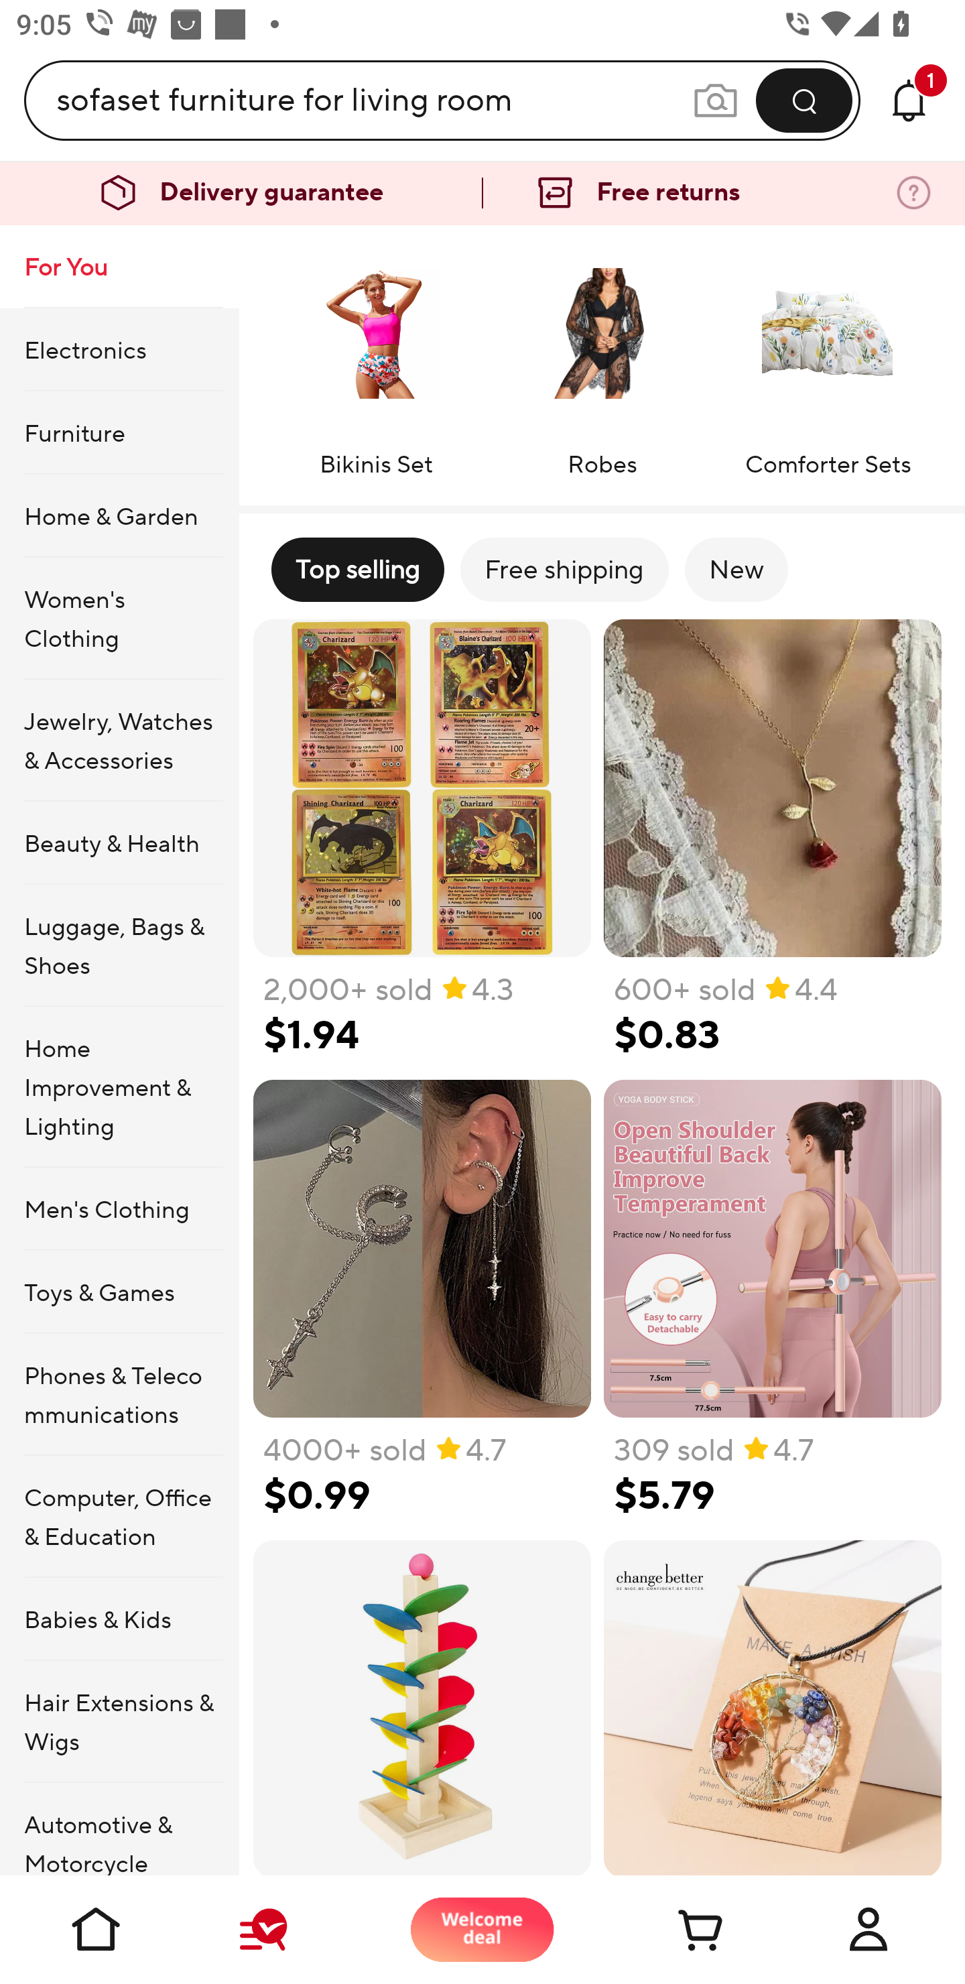 The width and height of the screenshot is (965, 1984). I want to click on Account, so click(868, 1929).